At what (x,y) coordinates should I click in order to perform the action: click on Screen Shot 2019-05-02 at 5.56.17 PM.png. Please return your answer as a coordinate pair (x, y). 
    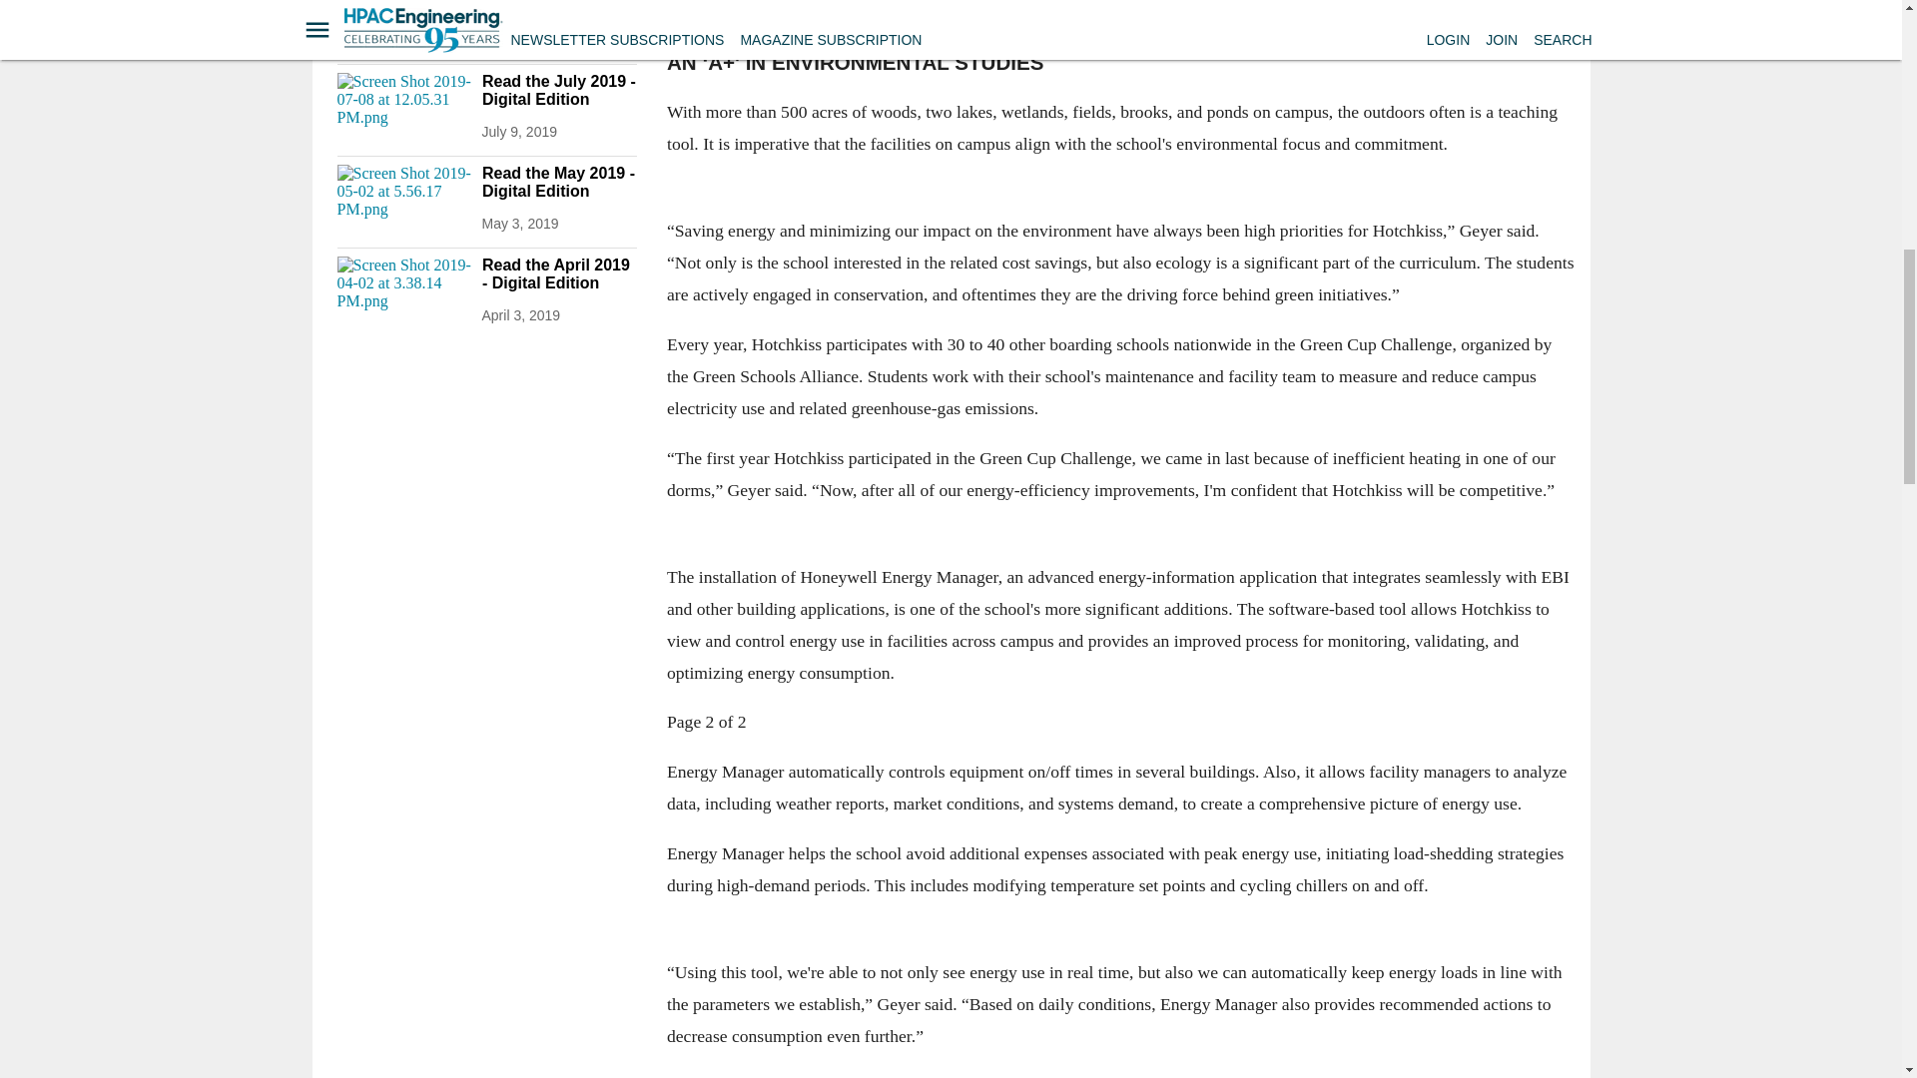
    Looking at the image, I should click on (403, 202).